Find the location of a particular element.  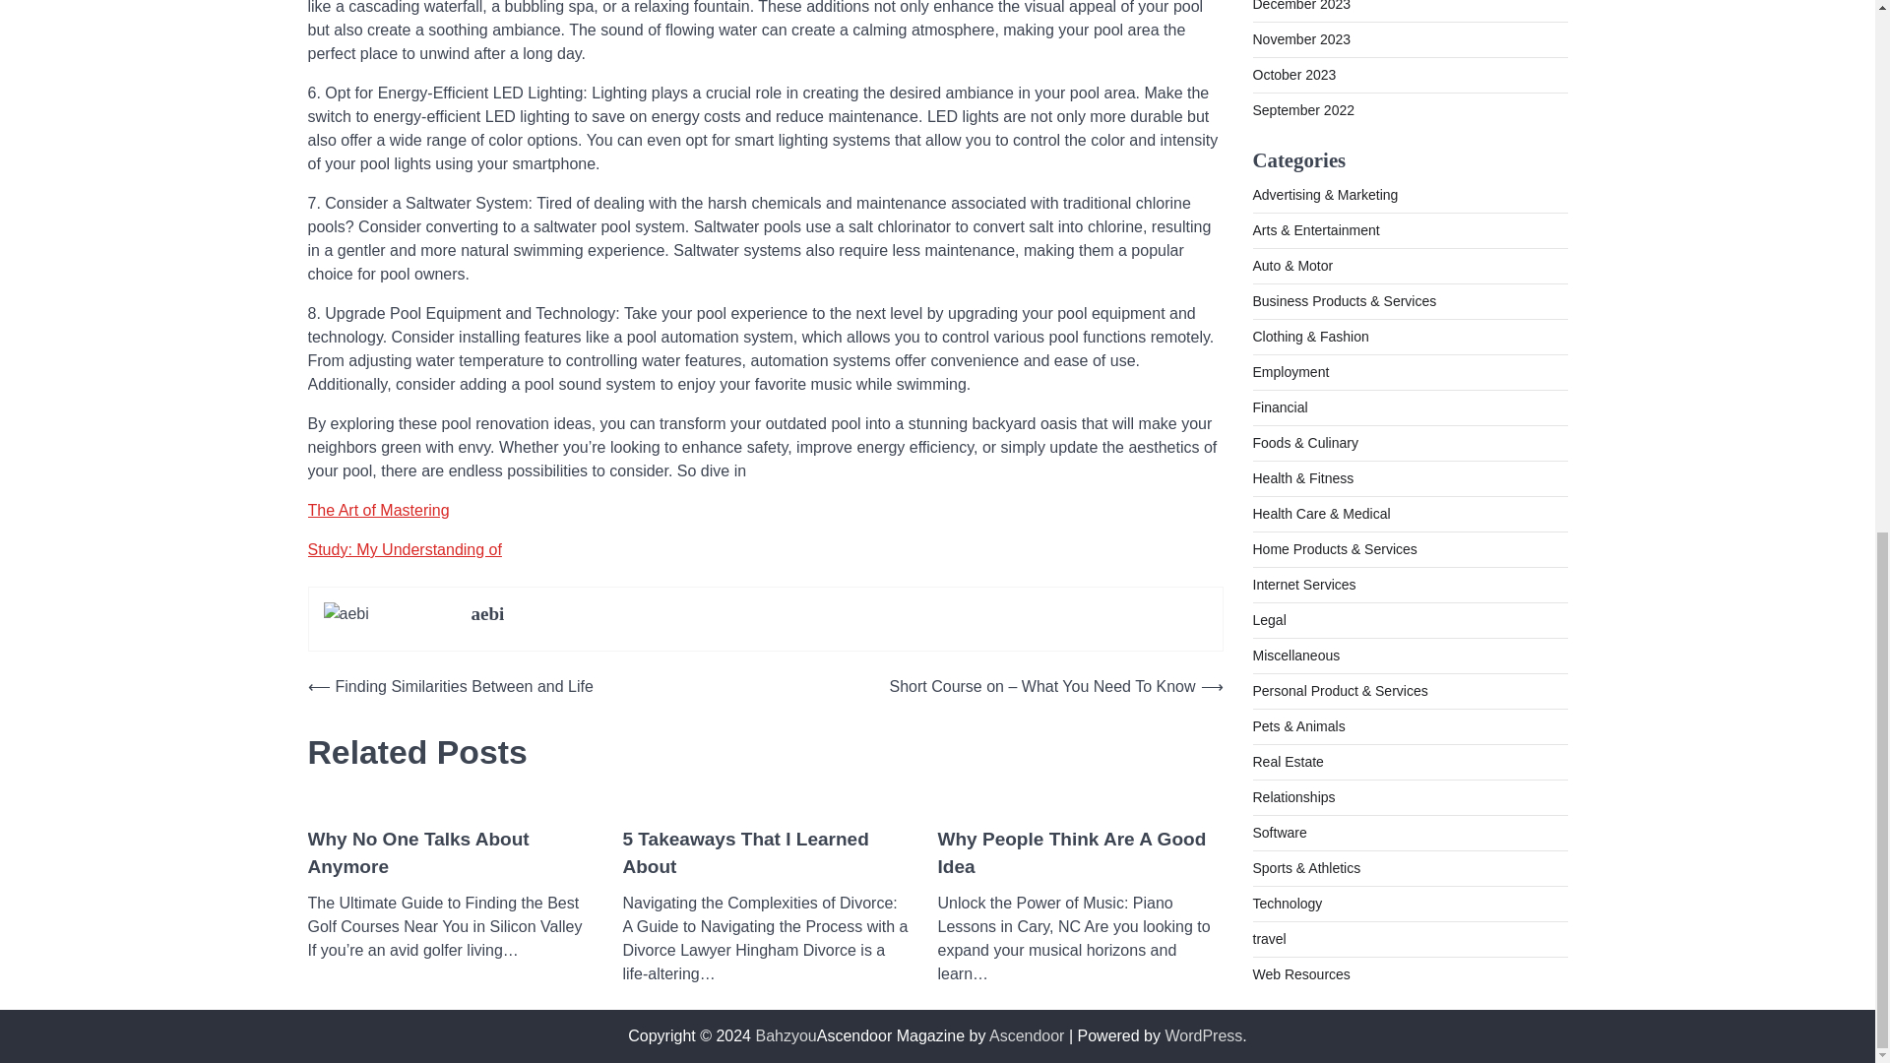

Why People Think Are A Good Idea is located at coordinates (1080, 854).